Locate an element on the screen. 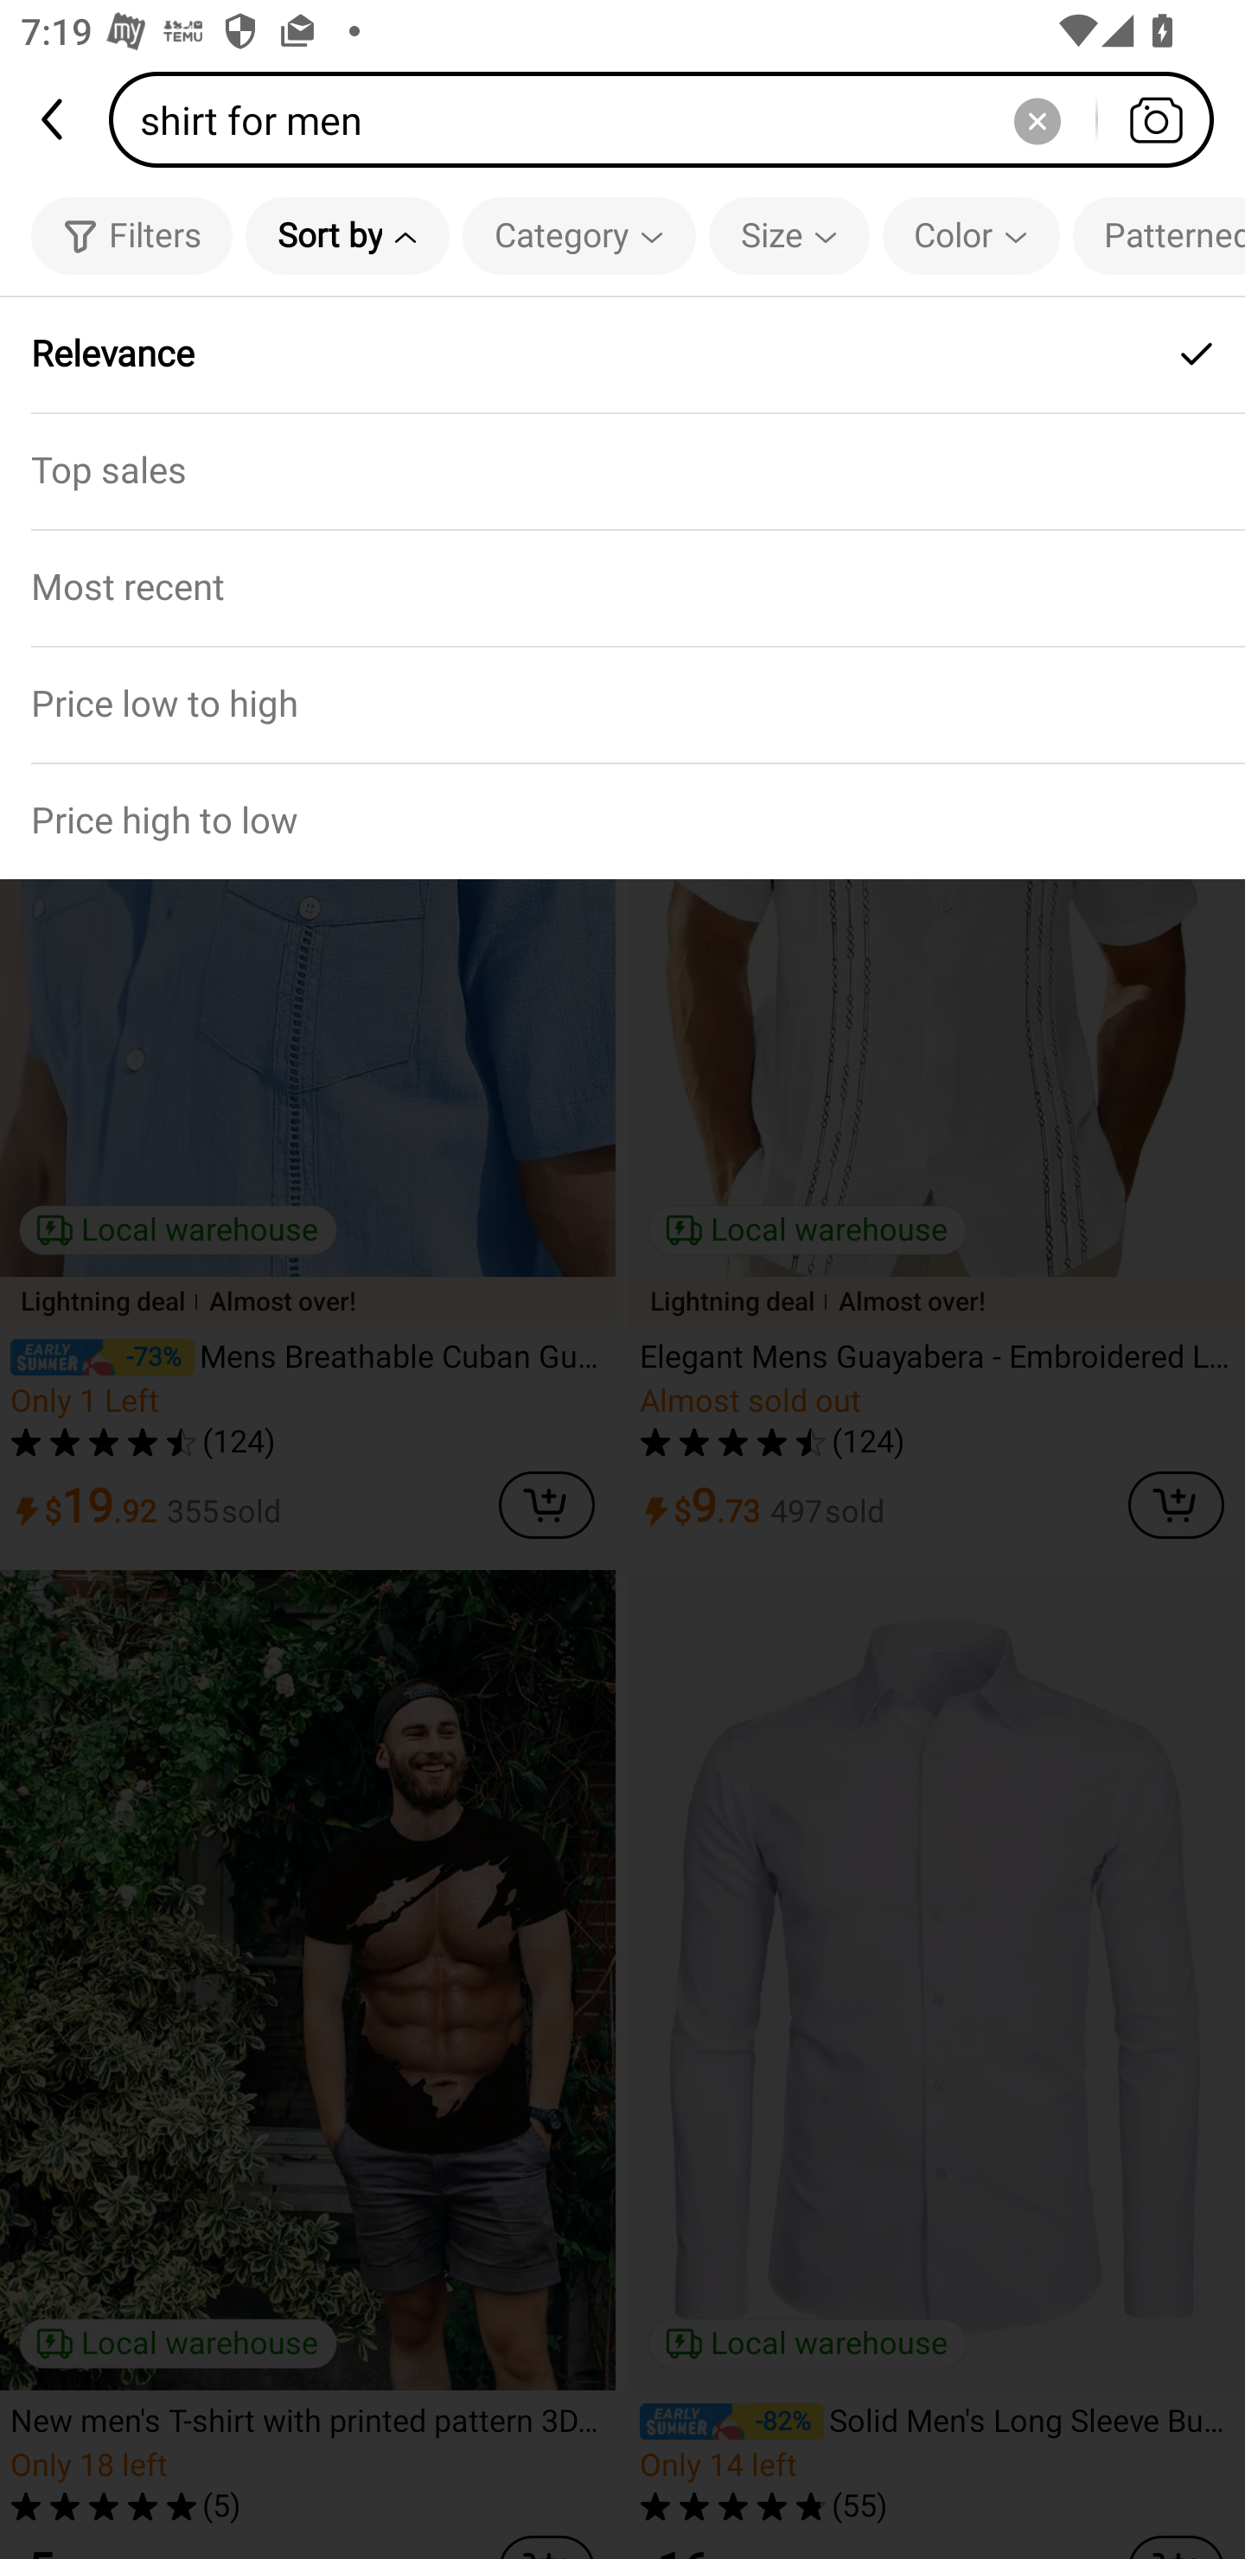 Image resolution: width=1245 pixels, height=2559 pixels. Patterned is located at coordinates (1159, 235).